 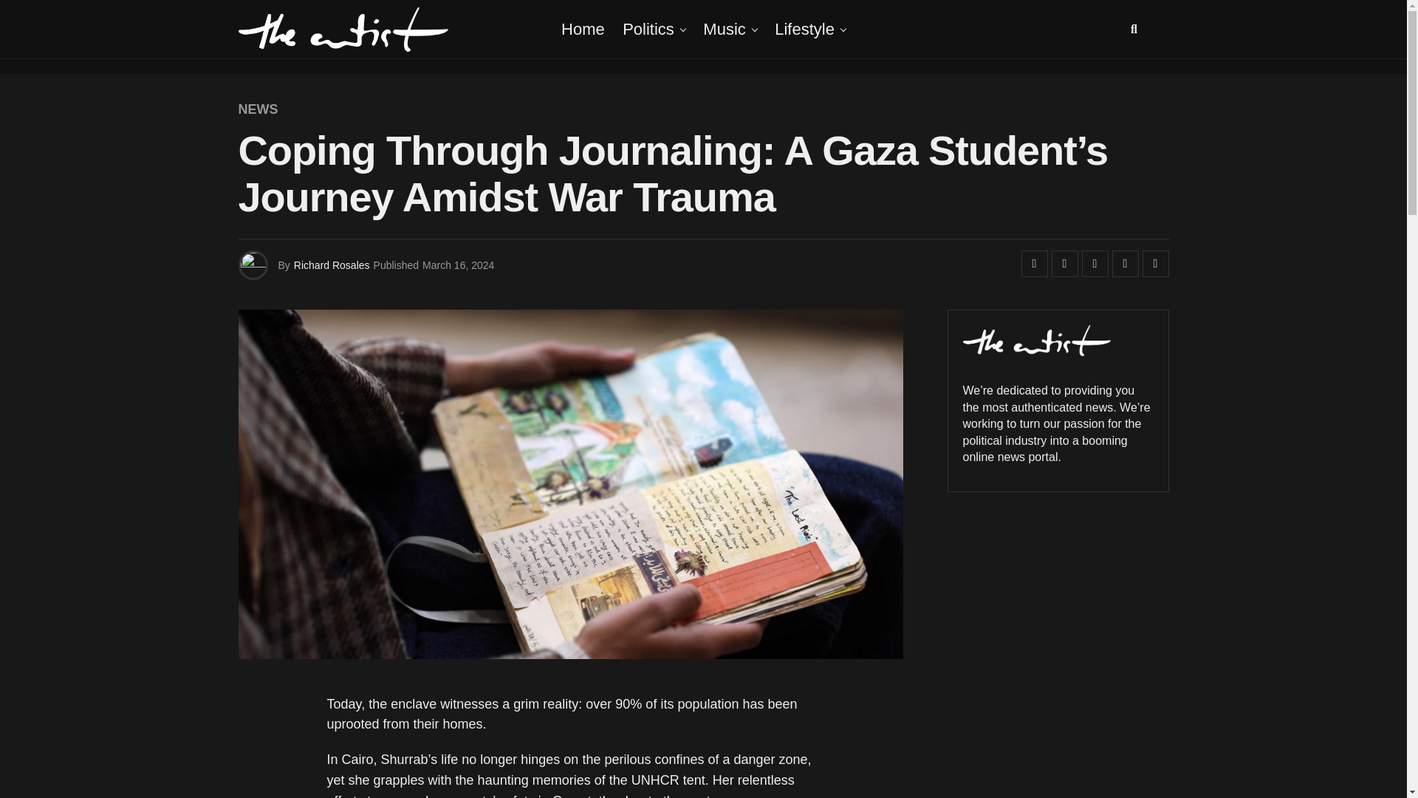 What do you see at coordinates (1034, 263) in the screenshot?
I see `Share on Facebook` at bounding box center [1034, 263].